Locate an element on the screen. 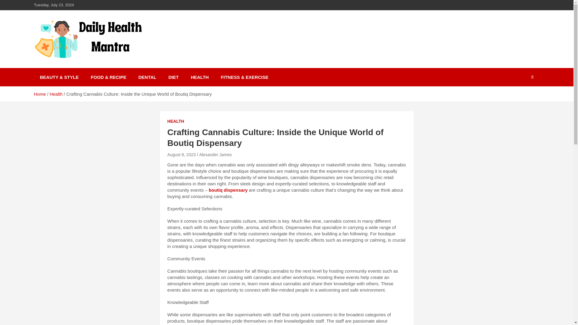 Image resolution: width=578 pixels, height=325 pixels. boutiq dispensary is located at coordinates (228, 190).